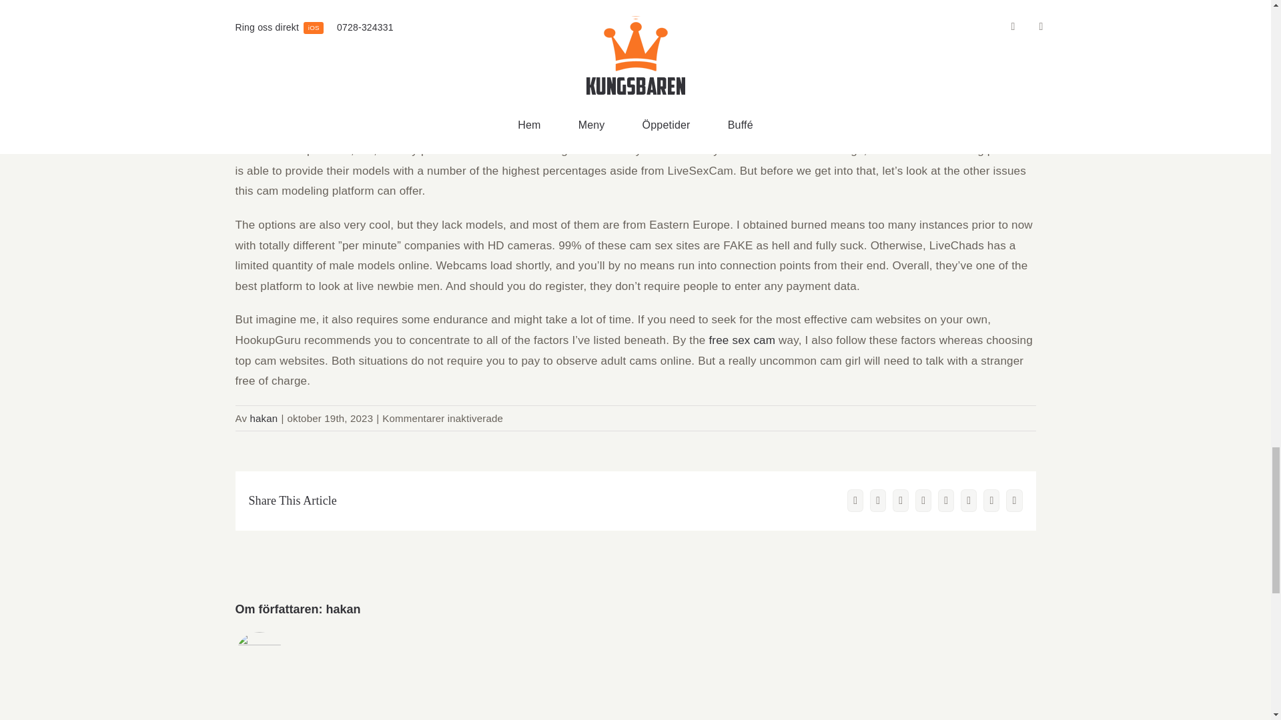 The width and height of the screenshot is (1281, 720). I want to click on LinkedIn, so click(923, 500).